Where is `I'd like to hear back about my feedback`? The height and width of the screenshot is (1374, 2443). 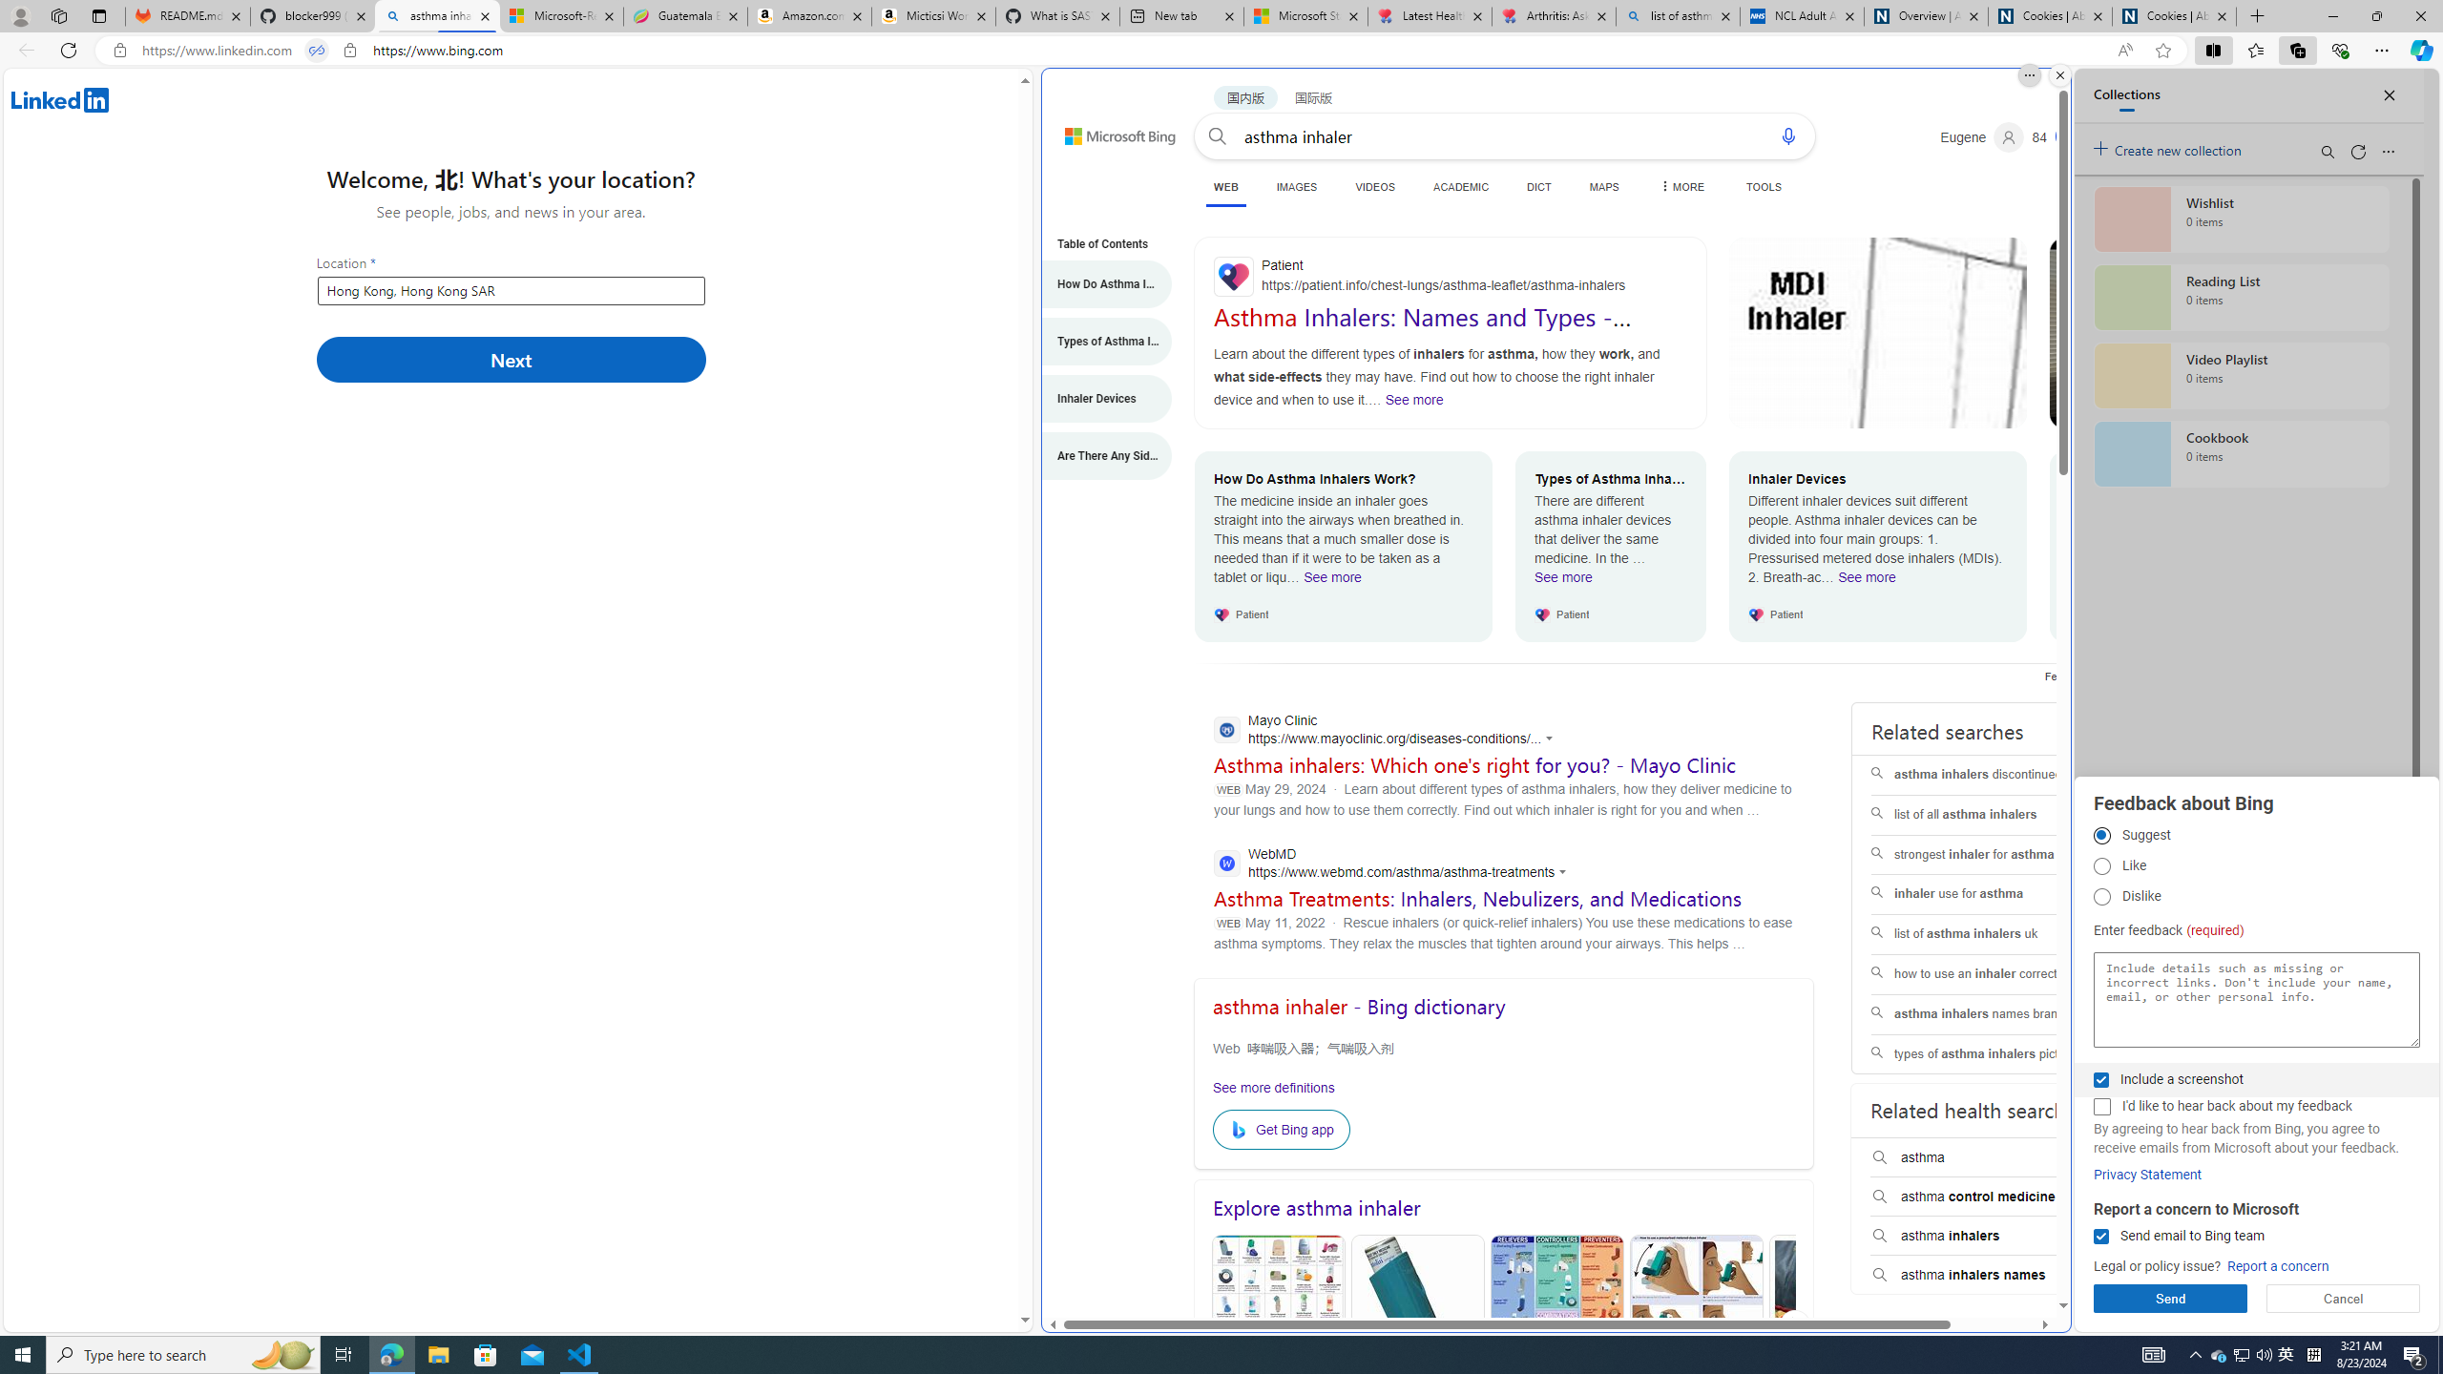 I'd like to hear back about my feedback is located at coordinates (2101, 1107).